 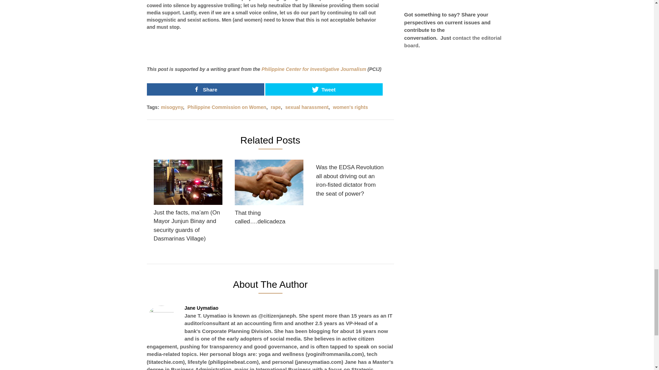 I want to click on rape, so click(x=276, y=107).